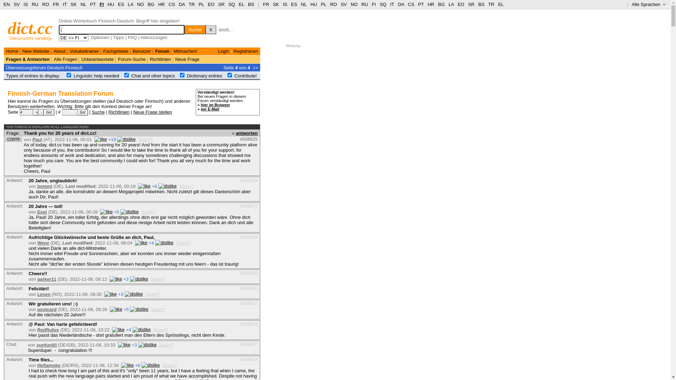 This screenshot has width=676, height=380. I want to click on SQ, so click(232, 4).